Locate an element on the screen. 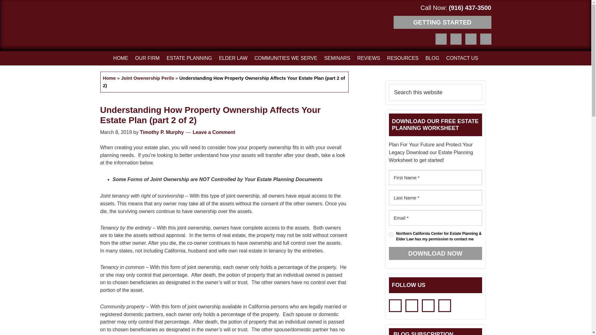 The height and width of the screenshot is (335, 596). GETTING STARTED is located at coordinates (442, 22).